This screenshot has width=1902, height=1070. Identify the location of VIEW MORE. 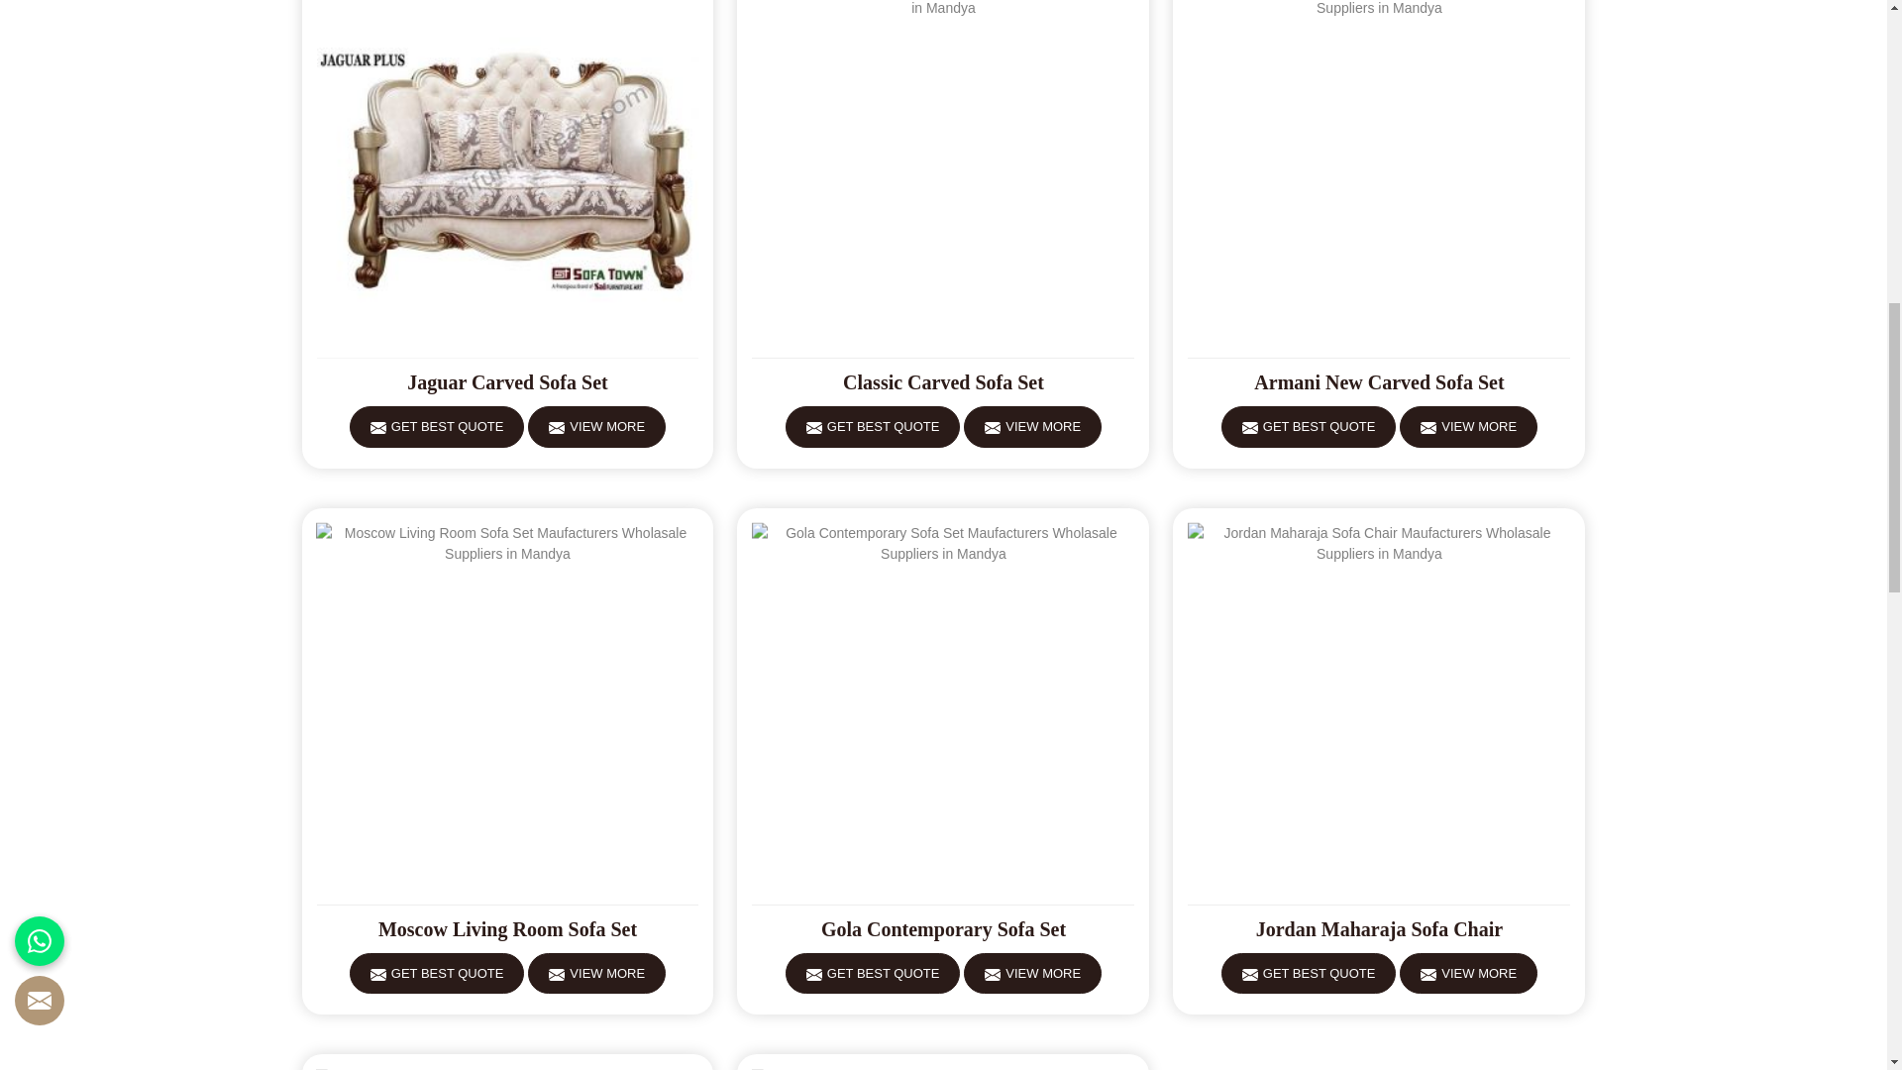
(1468, 427).